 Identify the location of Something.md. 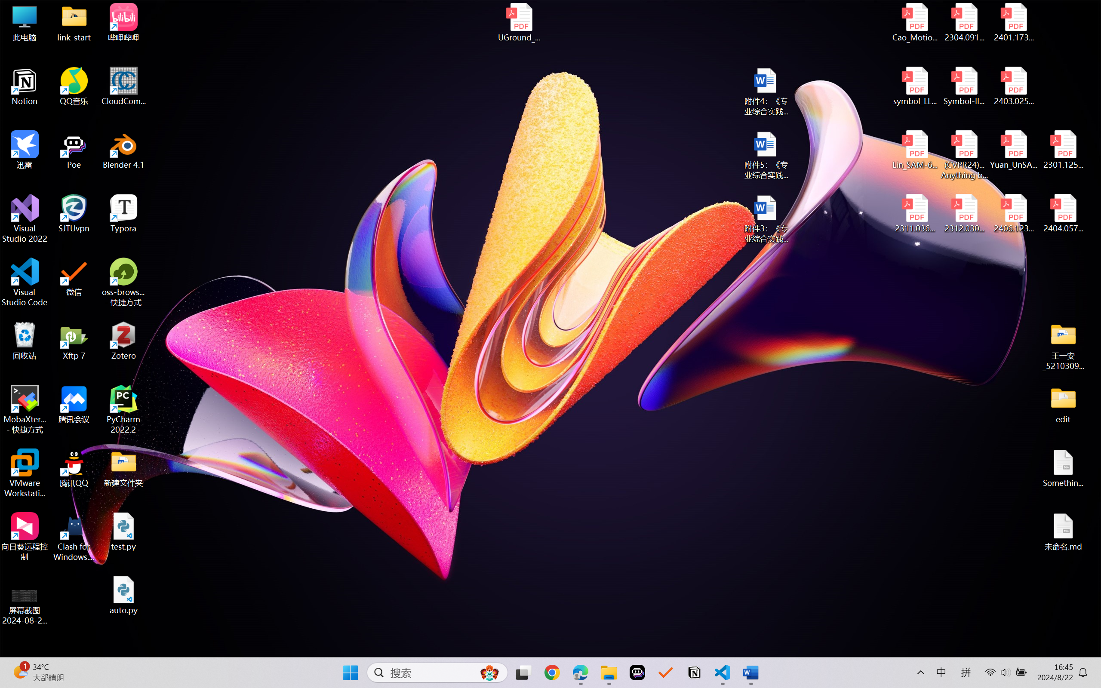
(1063, 468).